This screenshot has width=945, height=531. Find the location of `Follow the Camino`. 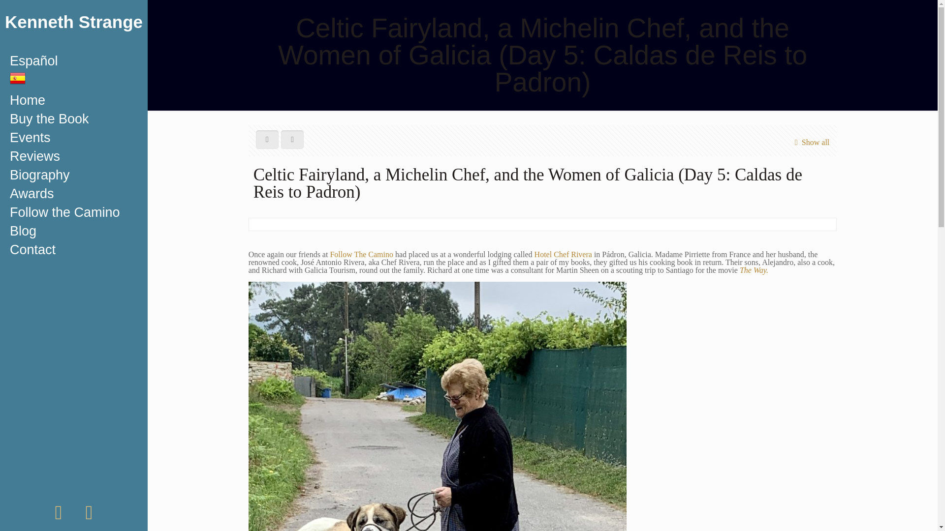

Follow the Camino is located at coordinates (74, 212).